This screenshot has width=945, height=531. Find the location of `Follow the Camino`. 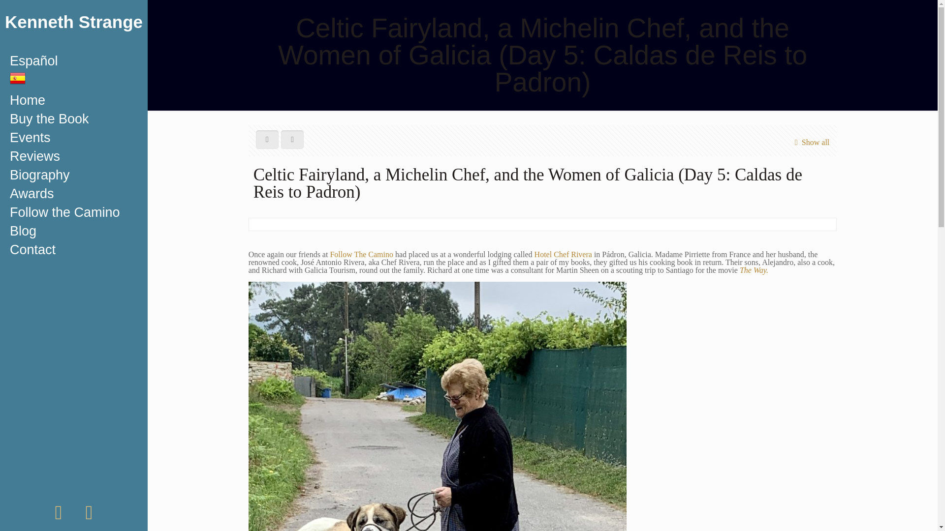

Follow the Camino is located at coordinates (74, 212).